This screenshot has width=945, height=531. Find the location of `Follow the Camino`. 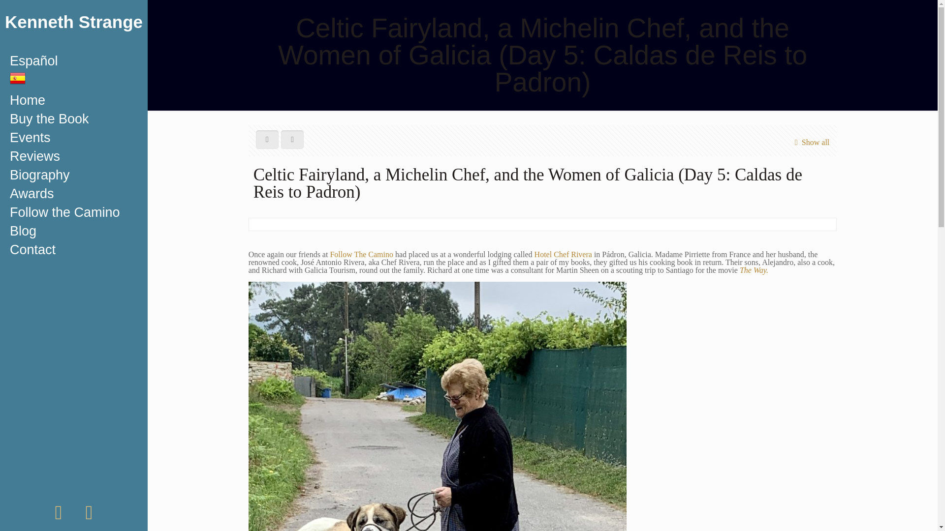

Follow the Camino is located at coordinates (74, 212).